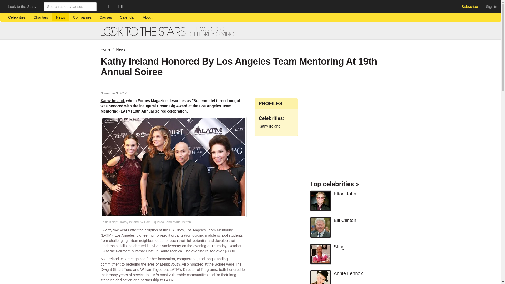  Describe the element at coordinates (250, 31) in the screenshot. I see `Look to the Stars - the world of celebrity giving` at that location.